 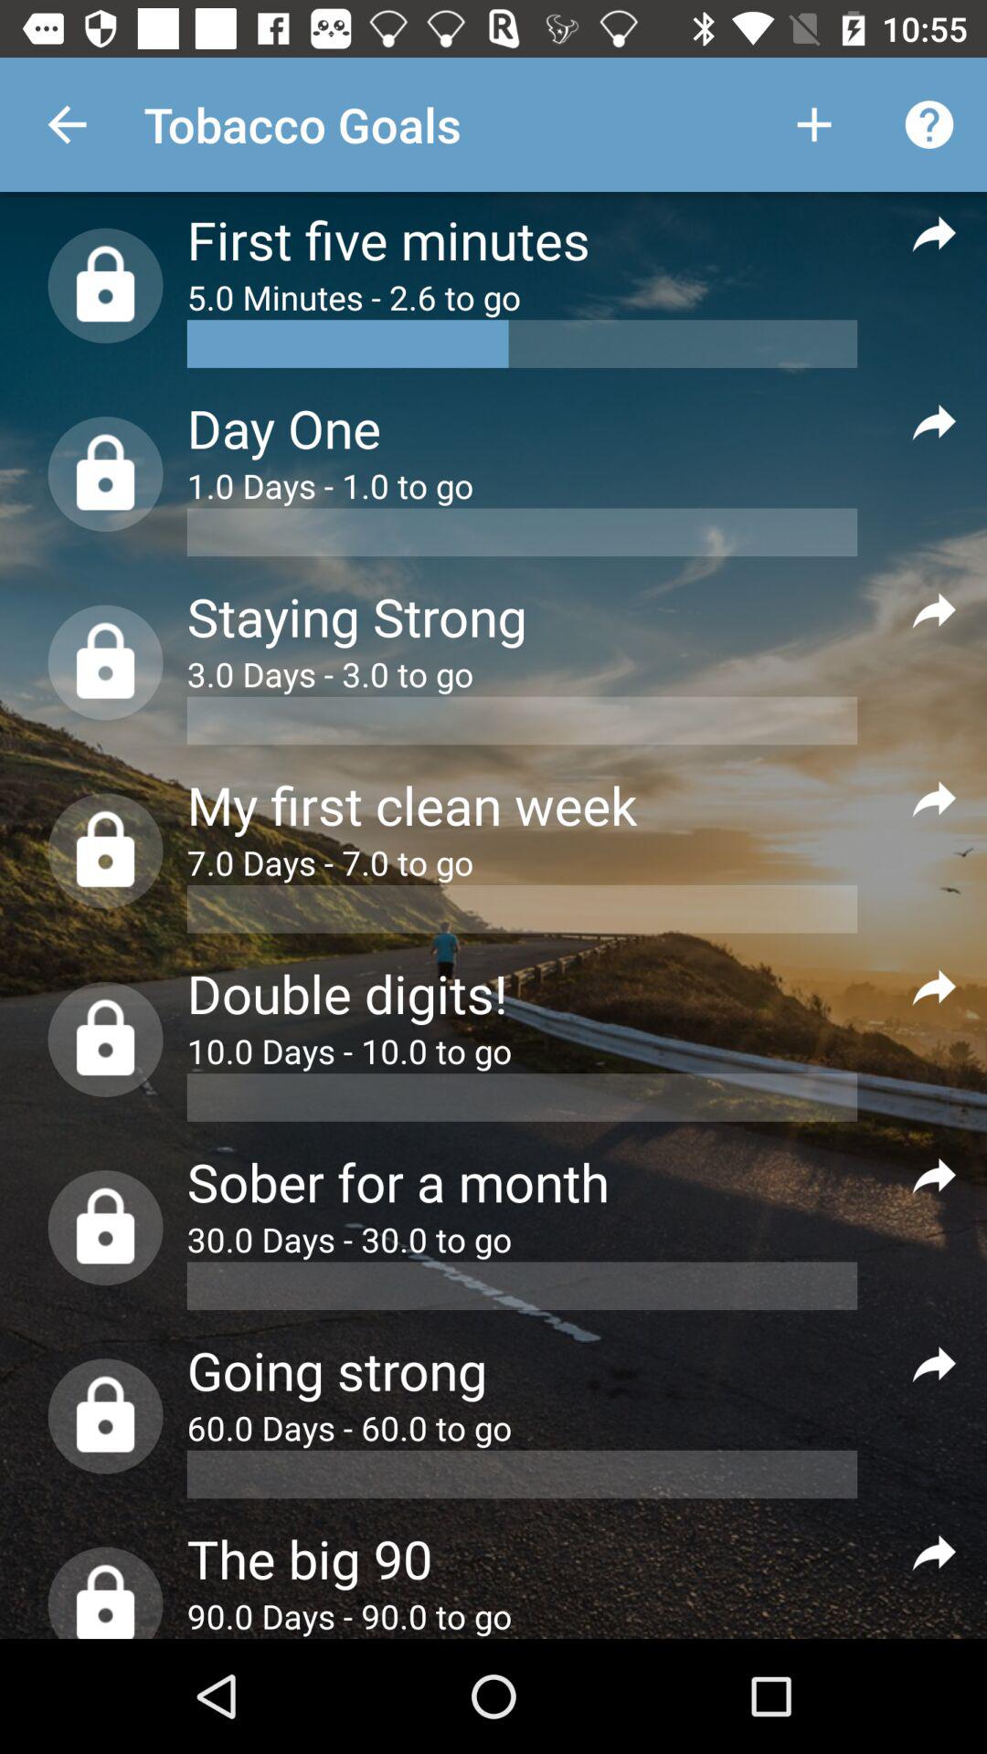 I want to click on share goal, so click(x=934, y=232).